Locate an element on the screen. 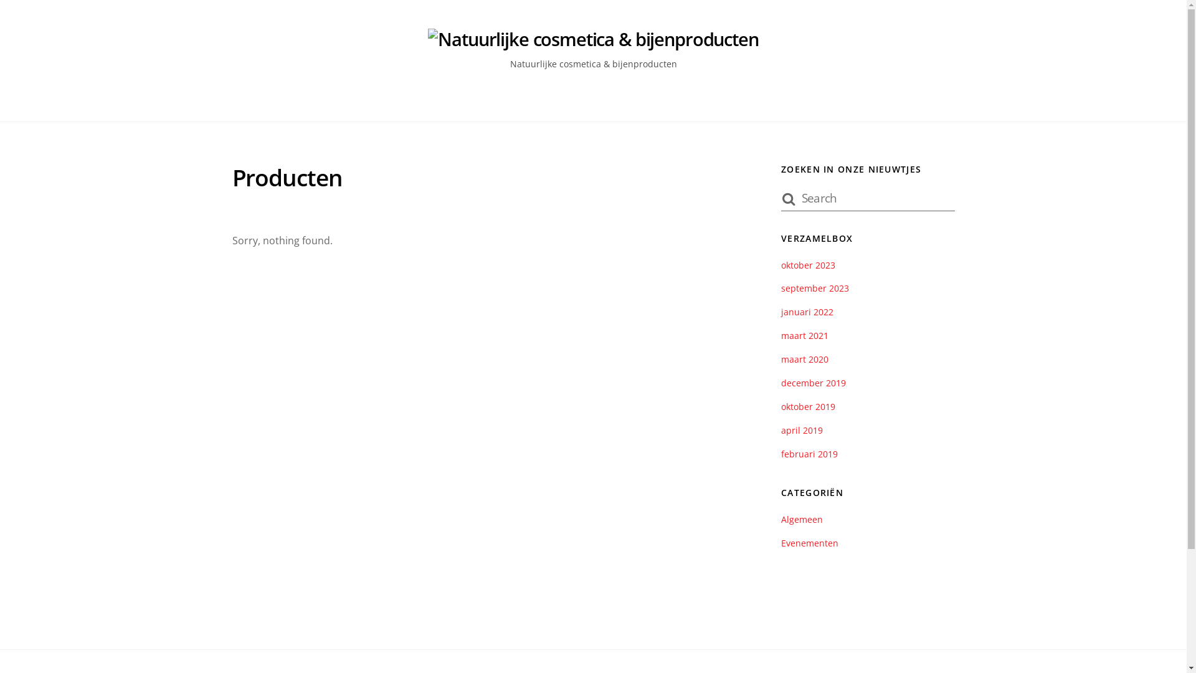  Algemeen is located at coordinates (802, 520).